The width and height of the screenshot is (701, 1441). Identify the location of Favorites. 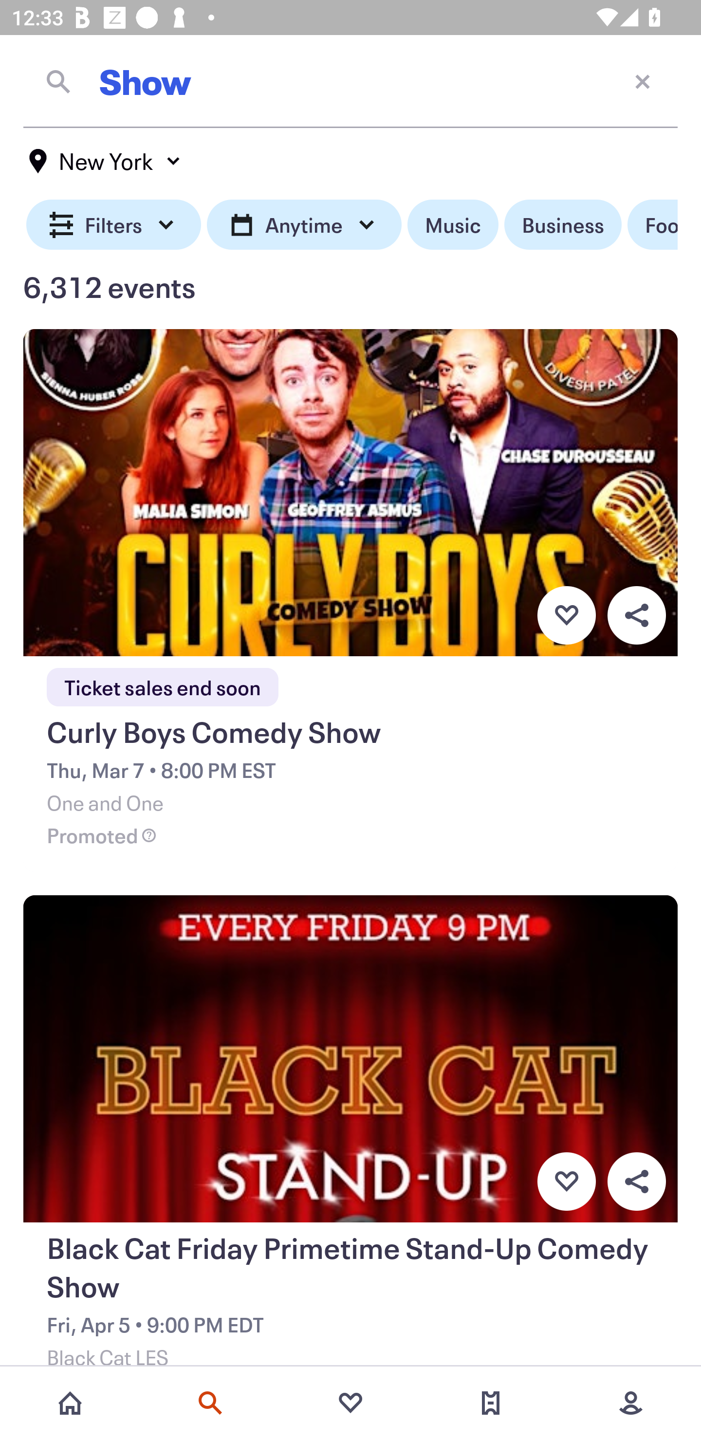
(350, 1403).